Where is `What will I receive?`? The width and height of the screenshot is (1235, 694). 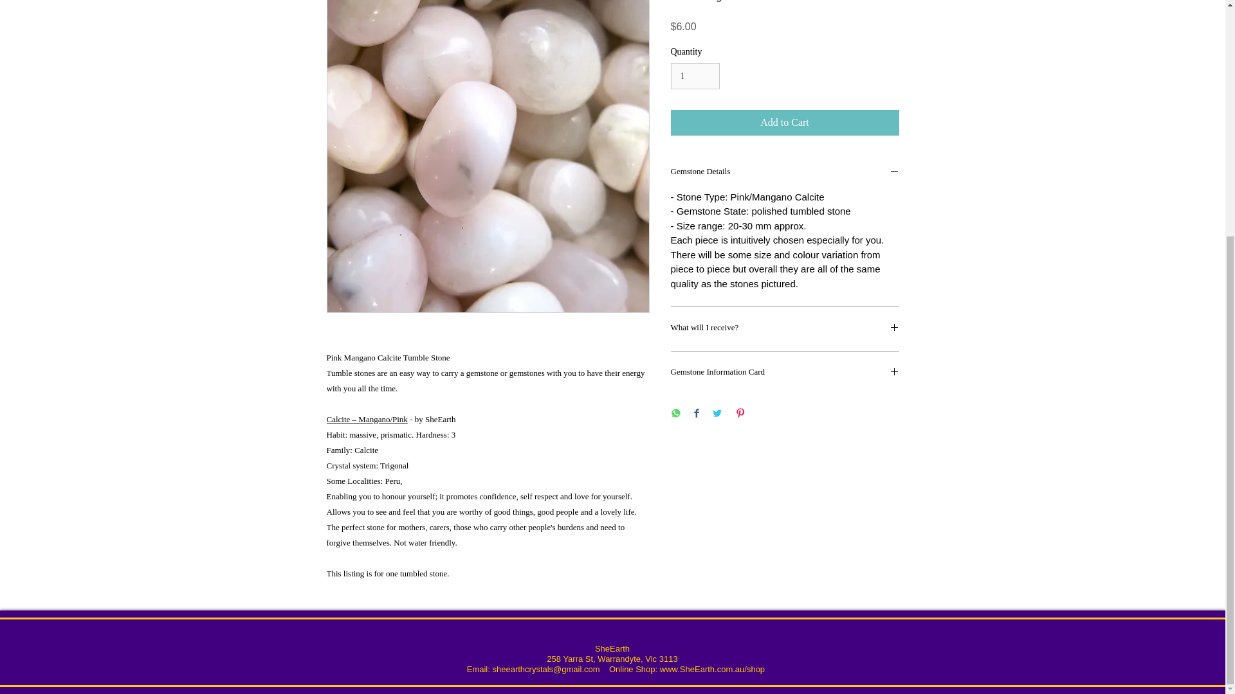
What will I receive? is located at coordinates (785, 329).